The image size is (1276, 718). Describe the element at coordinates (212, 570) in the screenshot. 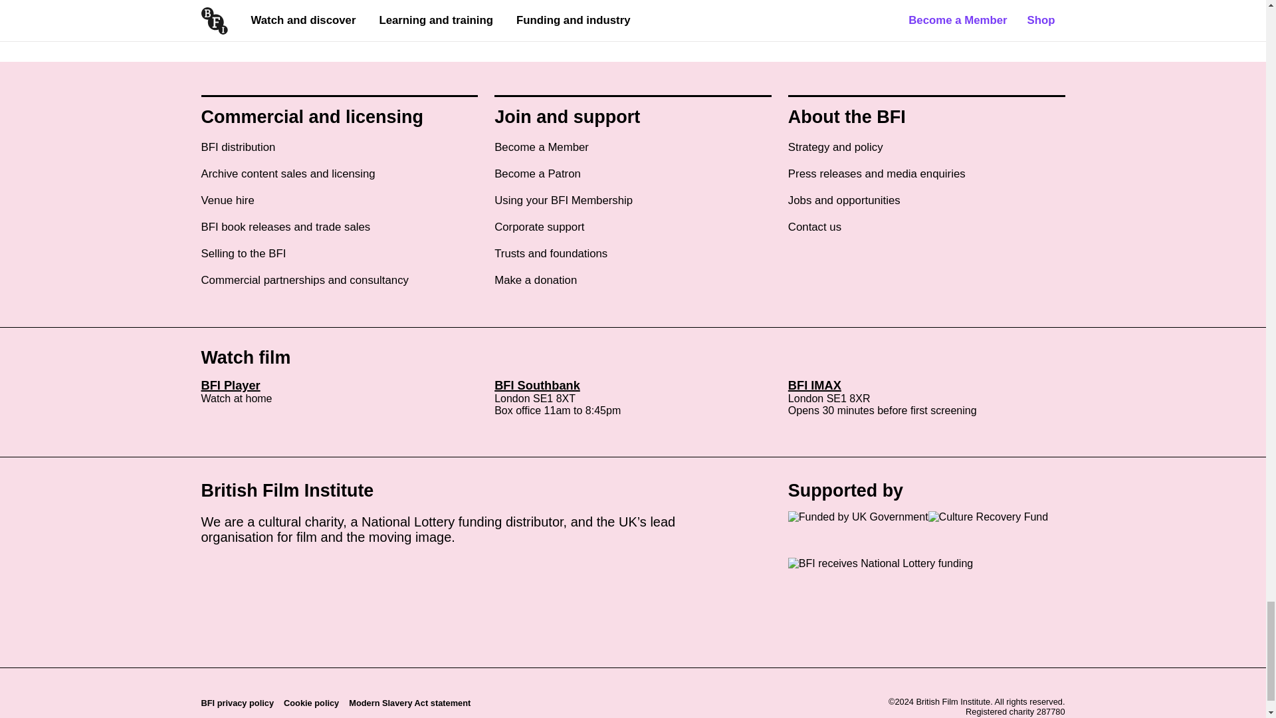

I see `Twitter` at that location.